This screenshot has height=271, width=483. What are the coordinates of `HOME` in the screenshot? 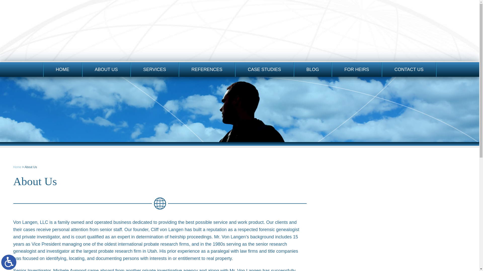 It's located at (63, 69).